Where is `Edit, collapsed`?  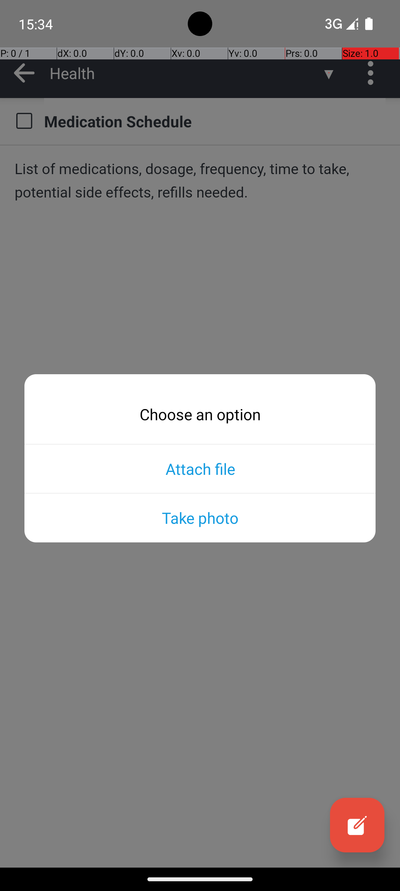 Edit, collapsed is located at coordinates (357, 825).